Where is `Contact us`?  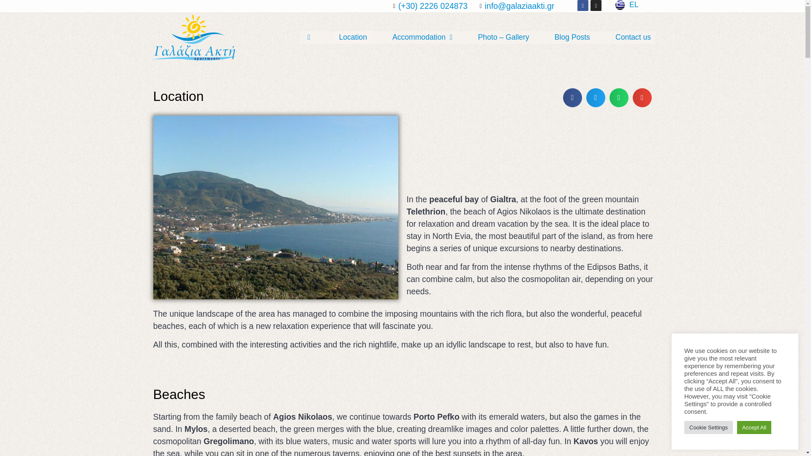 Contact us is located at coordinates (633, 37).